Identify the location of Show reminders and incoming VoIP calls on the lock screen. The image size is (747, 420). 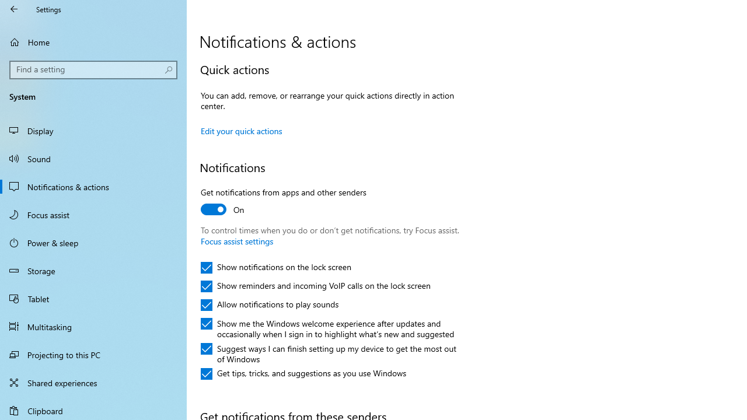
(316, 286).